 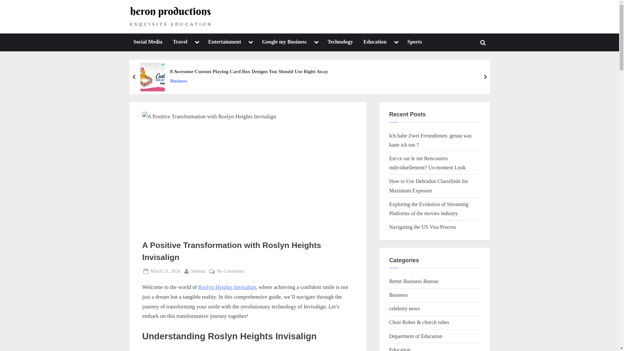 I want to click on Google my Business, so click(x=284, y=42).